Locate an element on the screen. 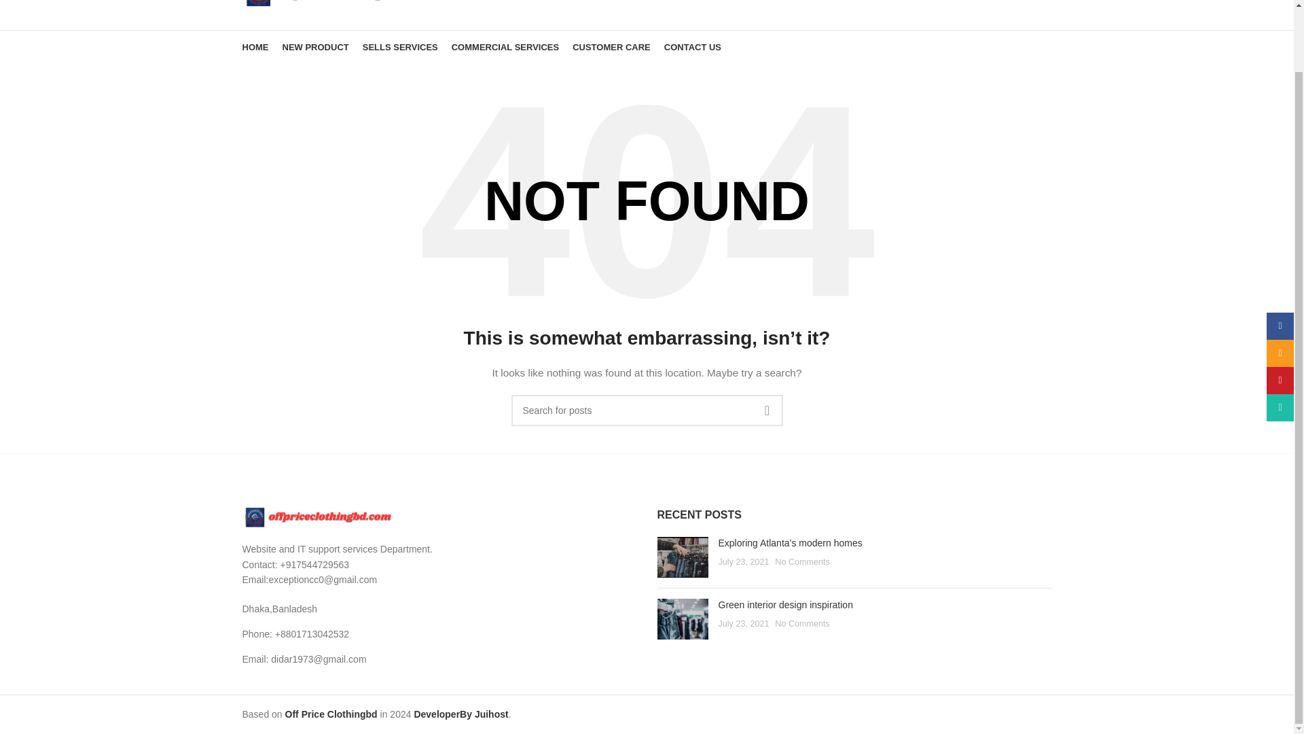 Image resolution: width=1304 pixels, height=734 pixels. HOME is located at coordinates (255, 47).